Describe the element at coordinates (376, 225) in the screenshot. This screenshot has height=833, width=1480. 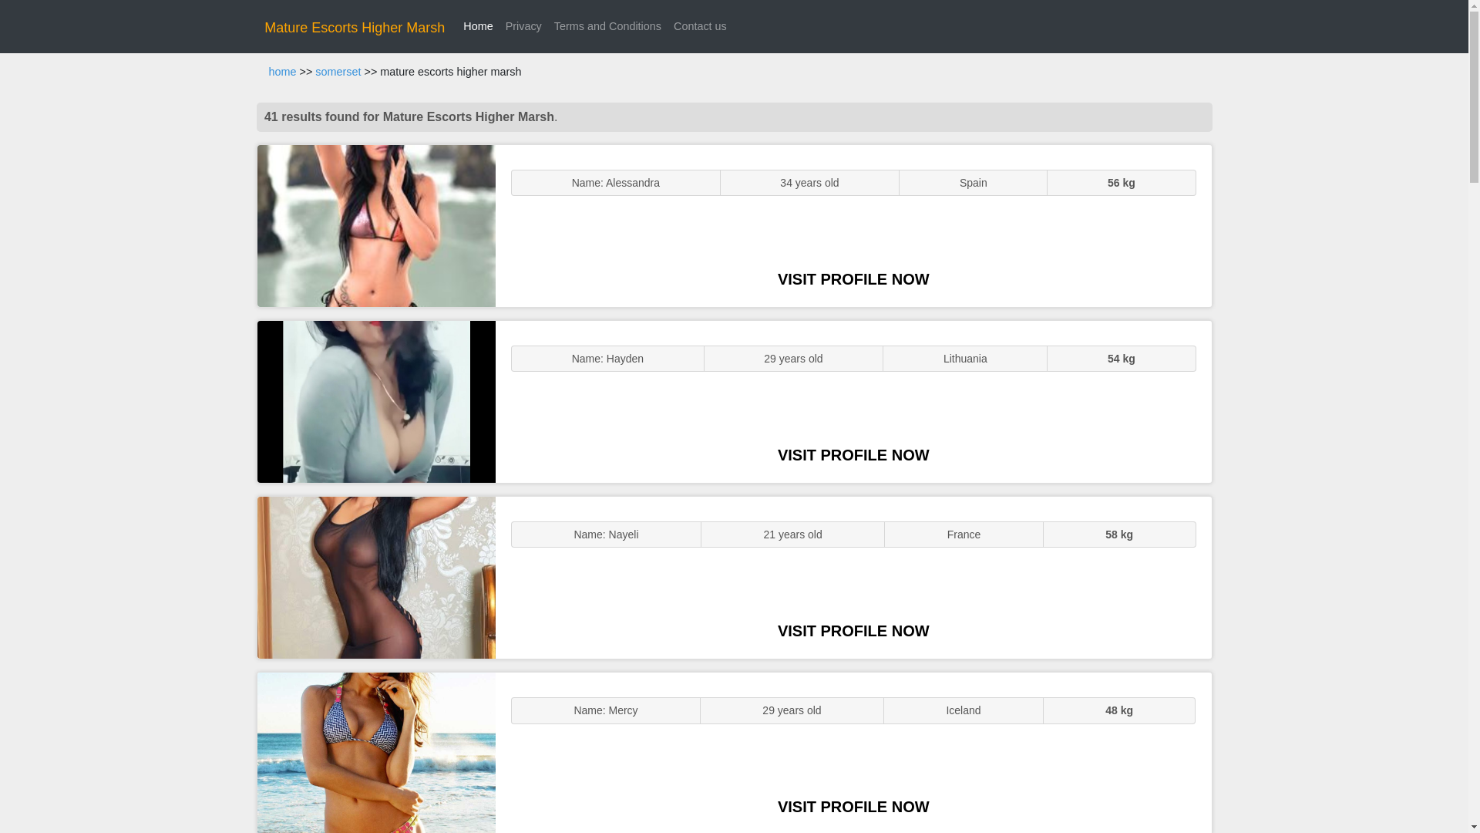
I see ` ENGLISH STUNNER` at that location.